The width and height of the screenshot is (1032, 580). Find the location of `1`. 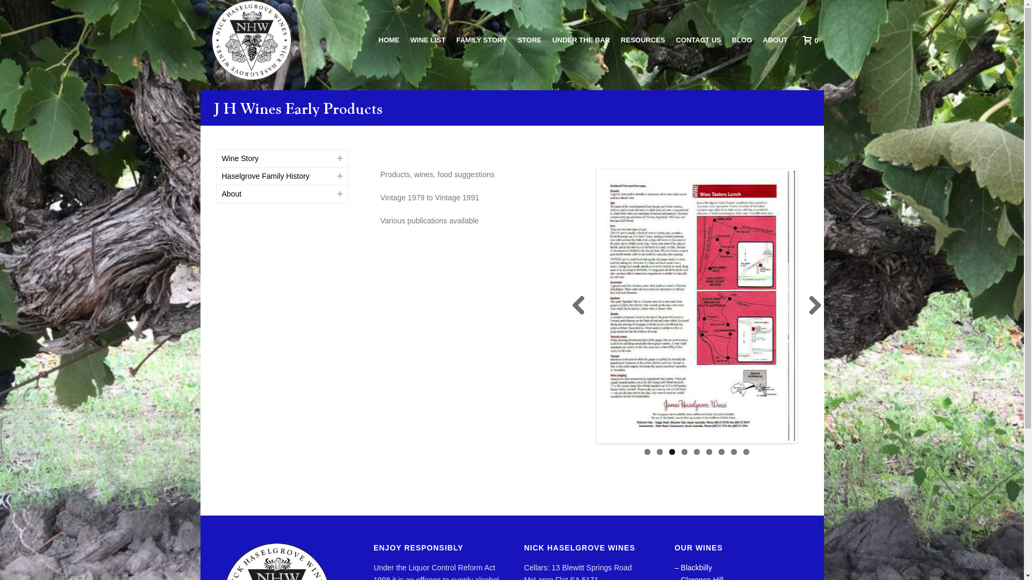

1 is located at coordinates (647, 452).